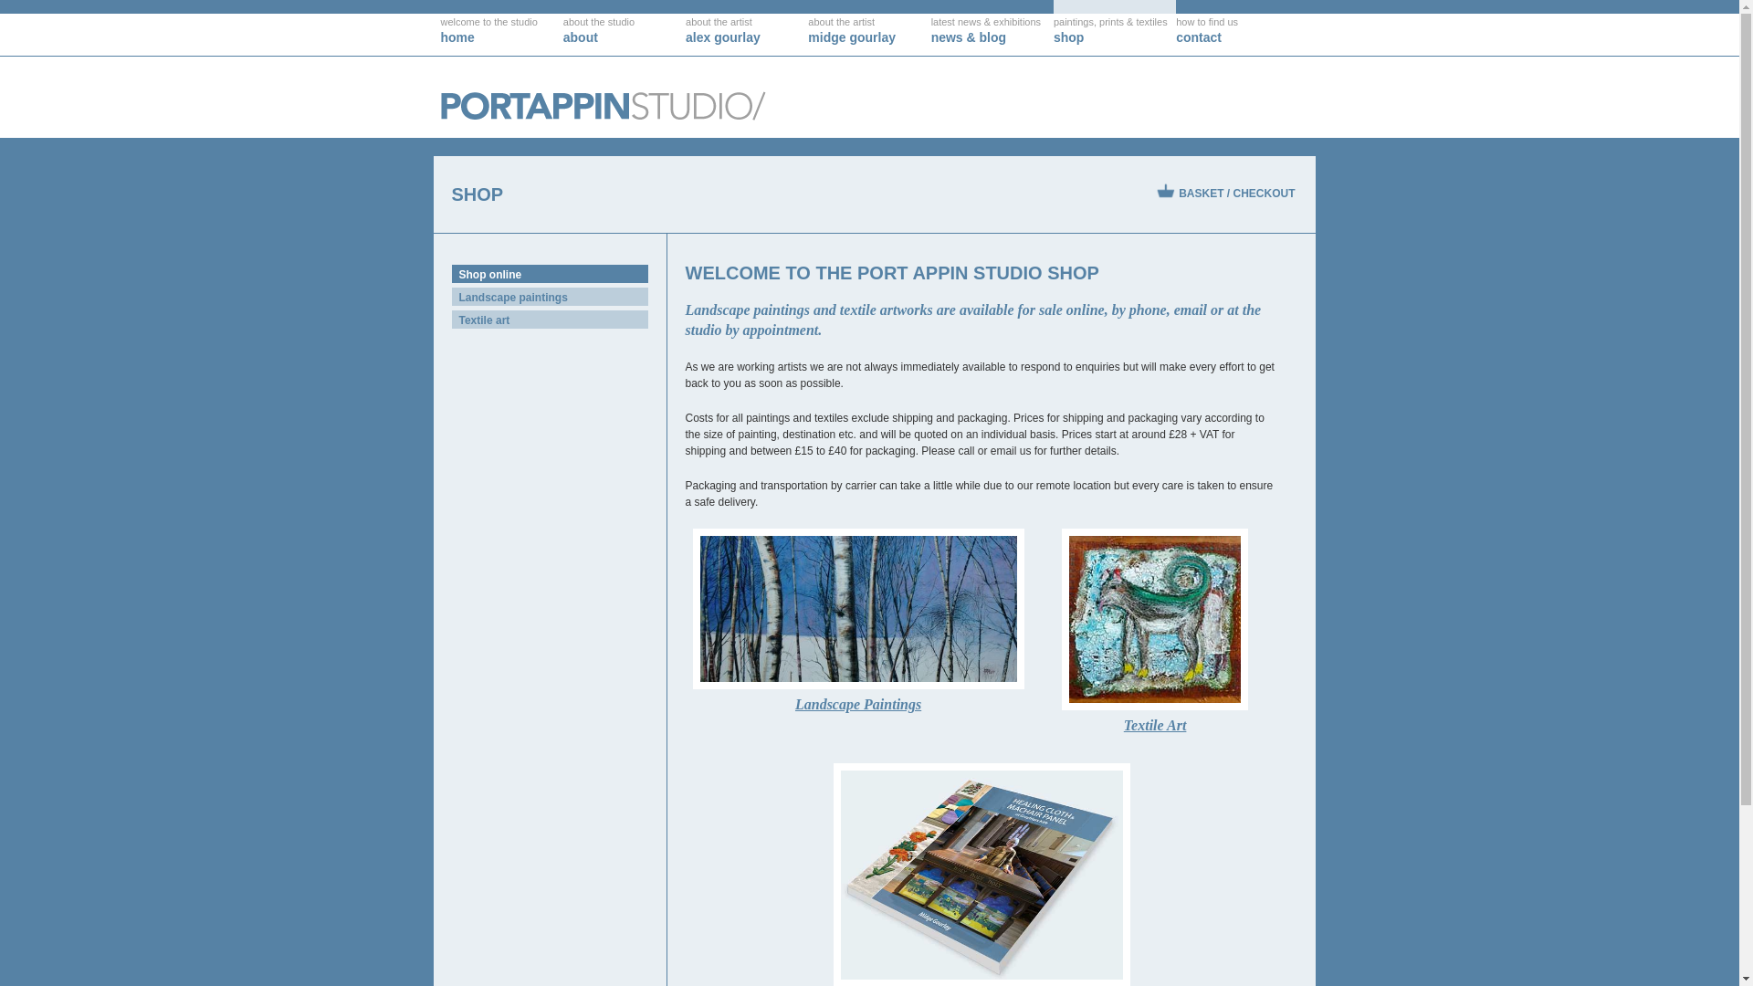 The width and height of the screenshot is (1753, 986). I want to click on Commemorative book, so click(982, 875).